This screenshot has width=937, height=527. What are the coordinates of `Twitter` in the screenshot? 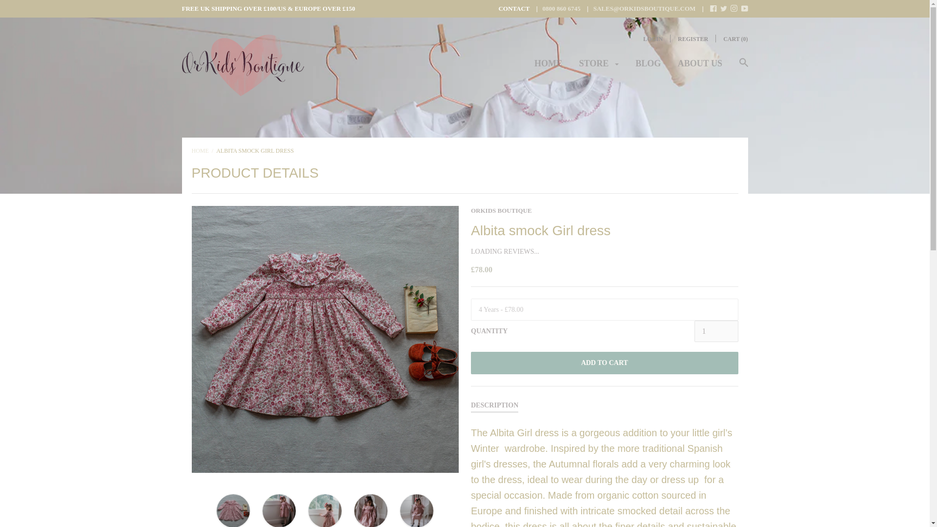 It's located at (723, 9).